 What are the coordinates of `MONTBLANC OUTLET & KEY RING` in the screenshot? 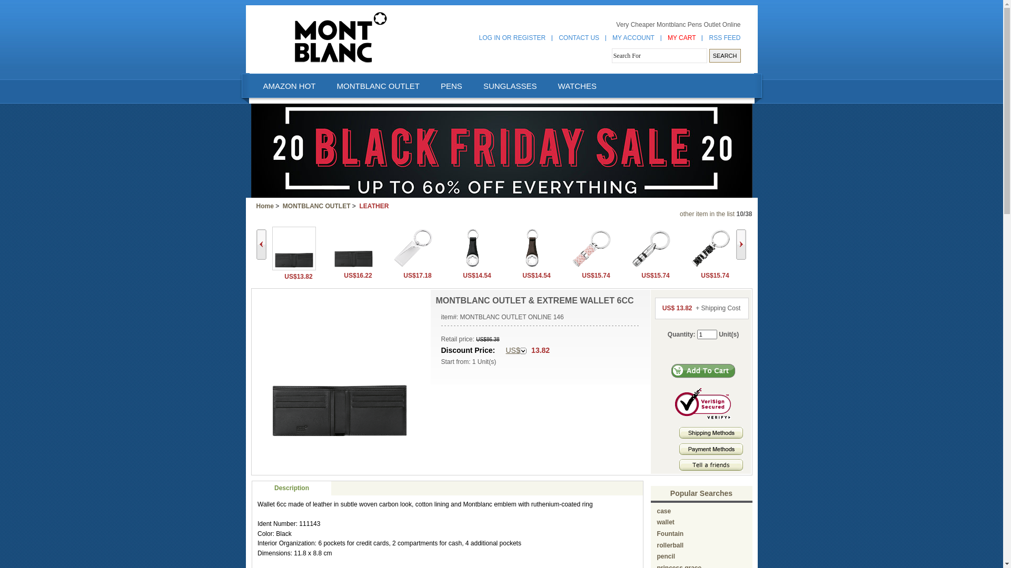 It's located at (532, 267).